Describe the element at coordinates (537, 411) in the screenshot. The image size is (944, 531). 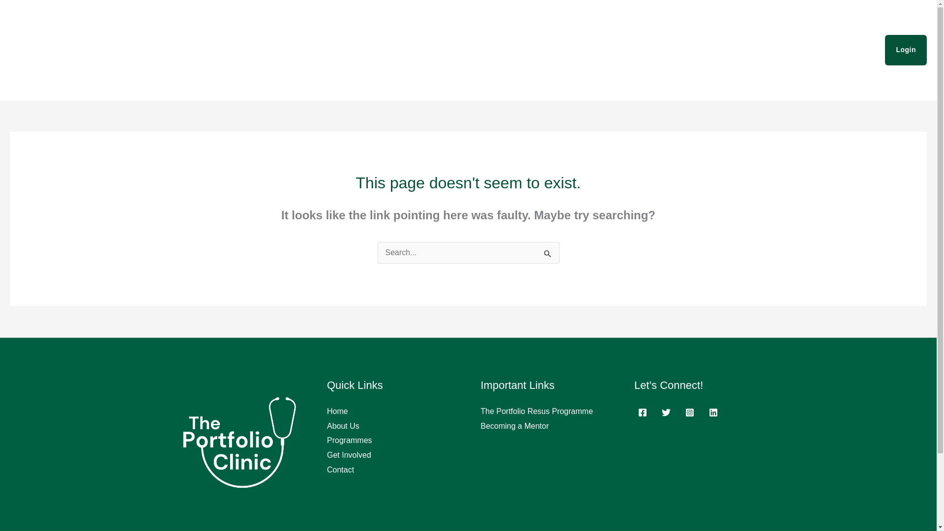
I see `The Portfolio Resus Programme` at that location.